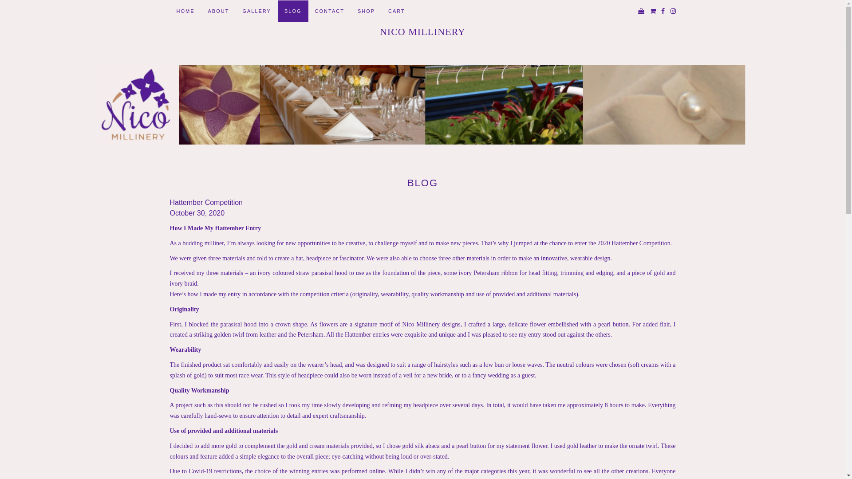  What do you see at coordinates (397, 11) in the screenshot?
I see `CART` at bounding box center [397, 11].